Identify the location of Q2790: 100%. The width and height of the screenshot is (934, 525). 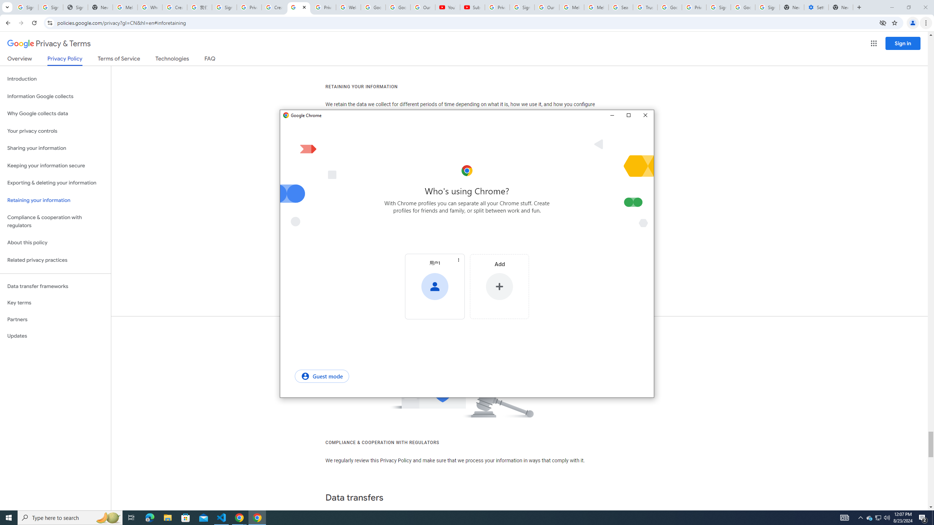
(845, 518).